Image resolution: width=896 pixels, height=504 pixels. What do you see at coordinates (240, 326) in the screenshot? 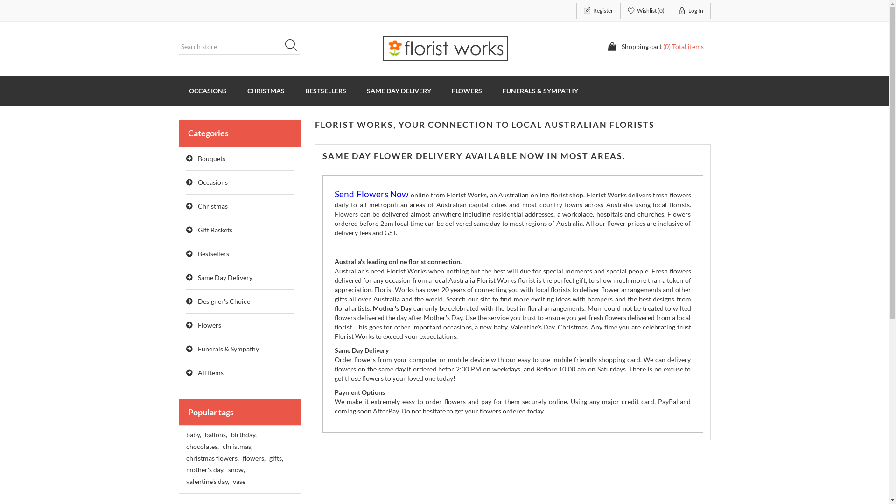
I see `Flowers` at bounding box center [240, 326].